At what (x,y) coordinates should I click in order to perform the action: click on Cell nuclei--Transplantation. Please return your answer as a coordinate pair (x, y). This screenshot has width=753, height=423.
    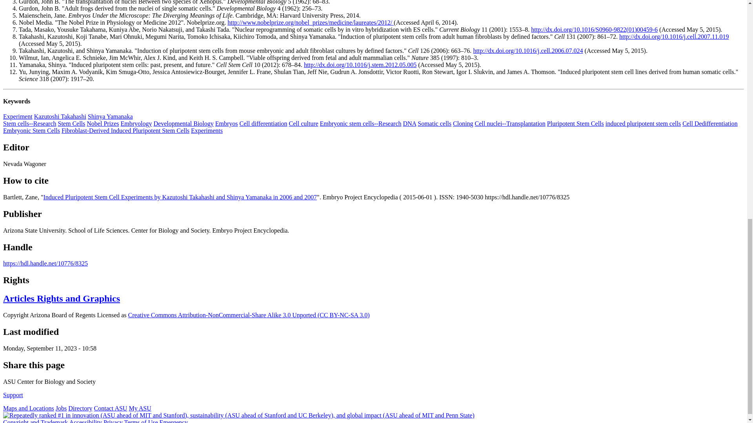
    Looking at the image, I should click on (510, 123).